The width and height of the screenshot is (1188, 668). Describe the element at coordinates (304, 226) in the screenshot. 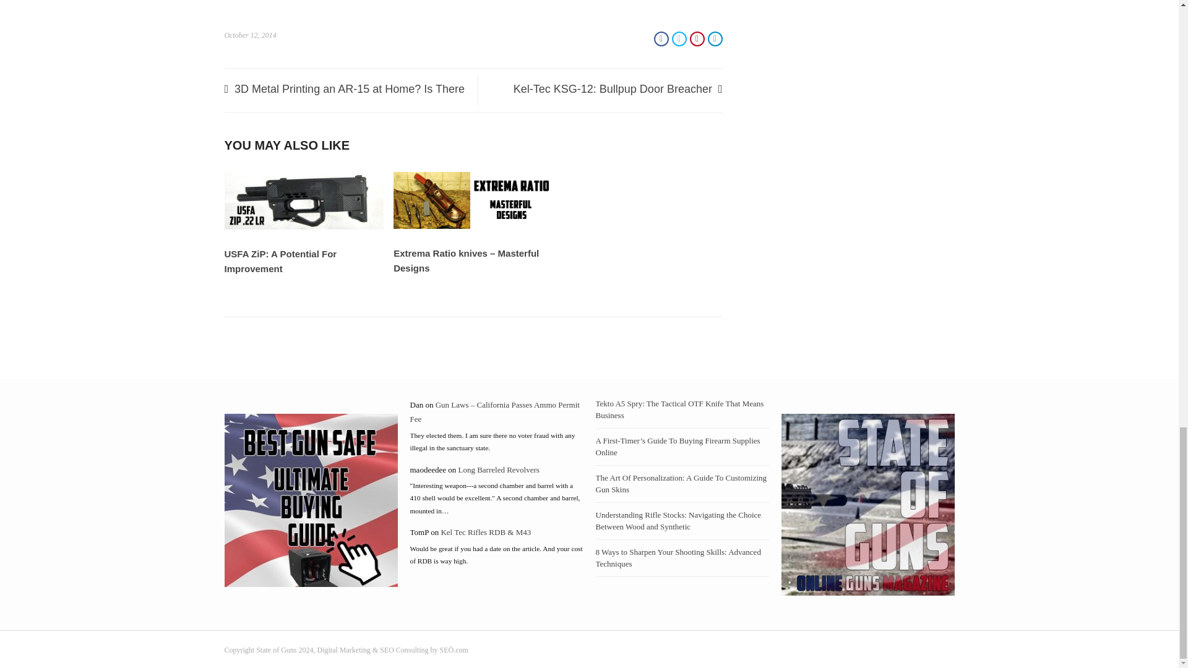

I see `USFA ZiP: A Potential For Improvement` at that location.